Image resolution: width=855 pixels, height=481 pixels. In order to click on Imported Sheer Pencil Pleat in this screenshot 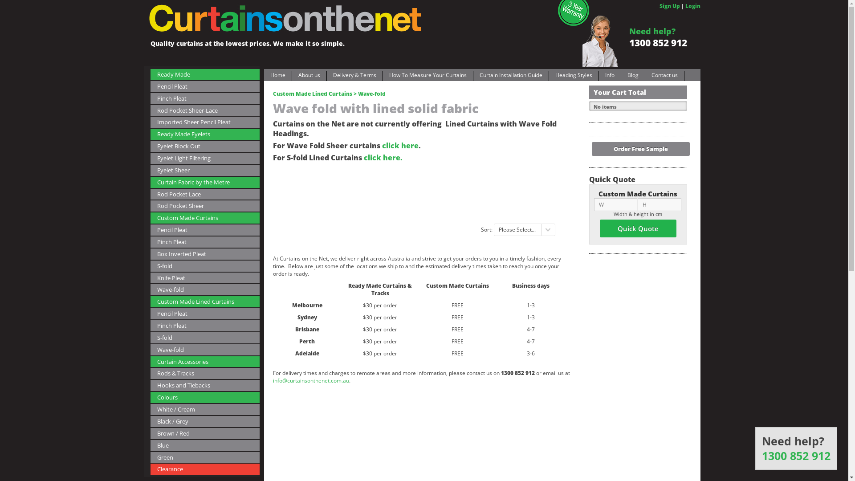, I will do `click(205, 122)`.